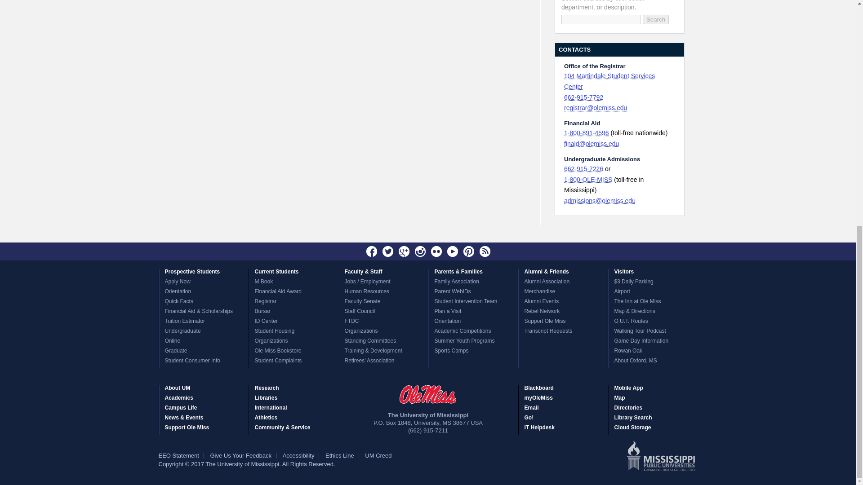 This screenshot has height=485, width=863. What do you see at coordinates (452, 251) in the screenshot?
I see `Youtube` at bounding box center [452, 251].